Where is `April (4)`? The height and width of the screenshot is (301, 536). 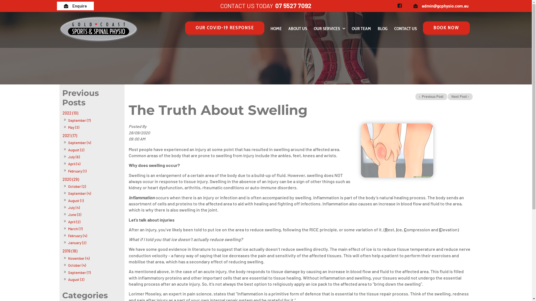
April (4) is located at coordinates (74, 164).